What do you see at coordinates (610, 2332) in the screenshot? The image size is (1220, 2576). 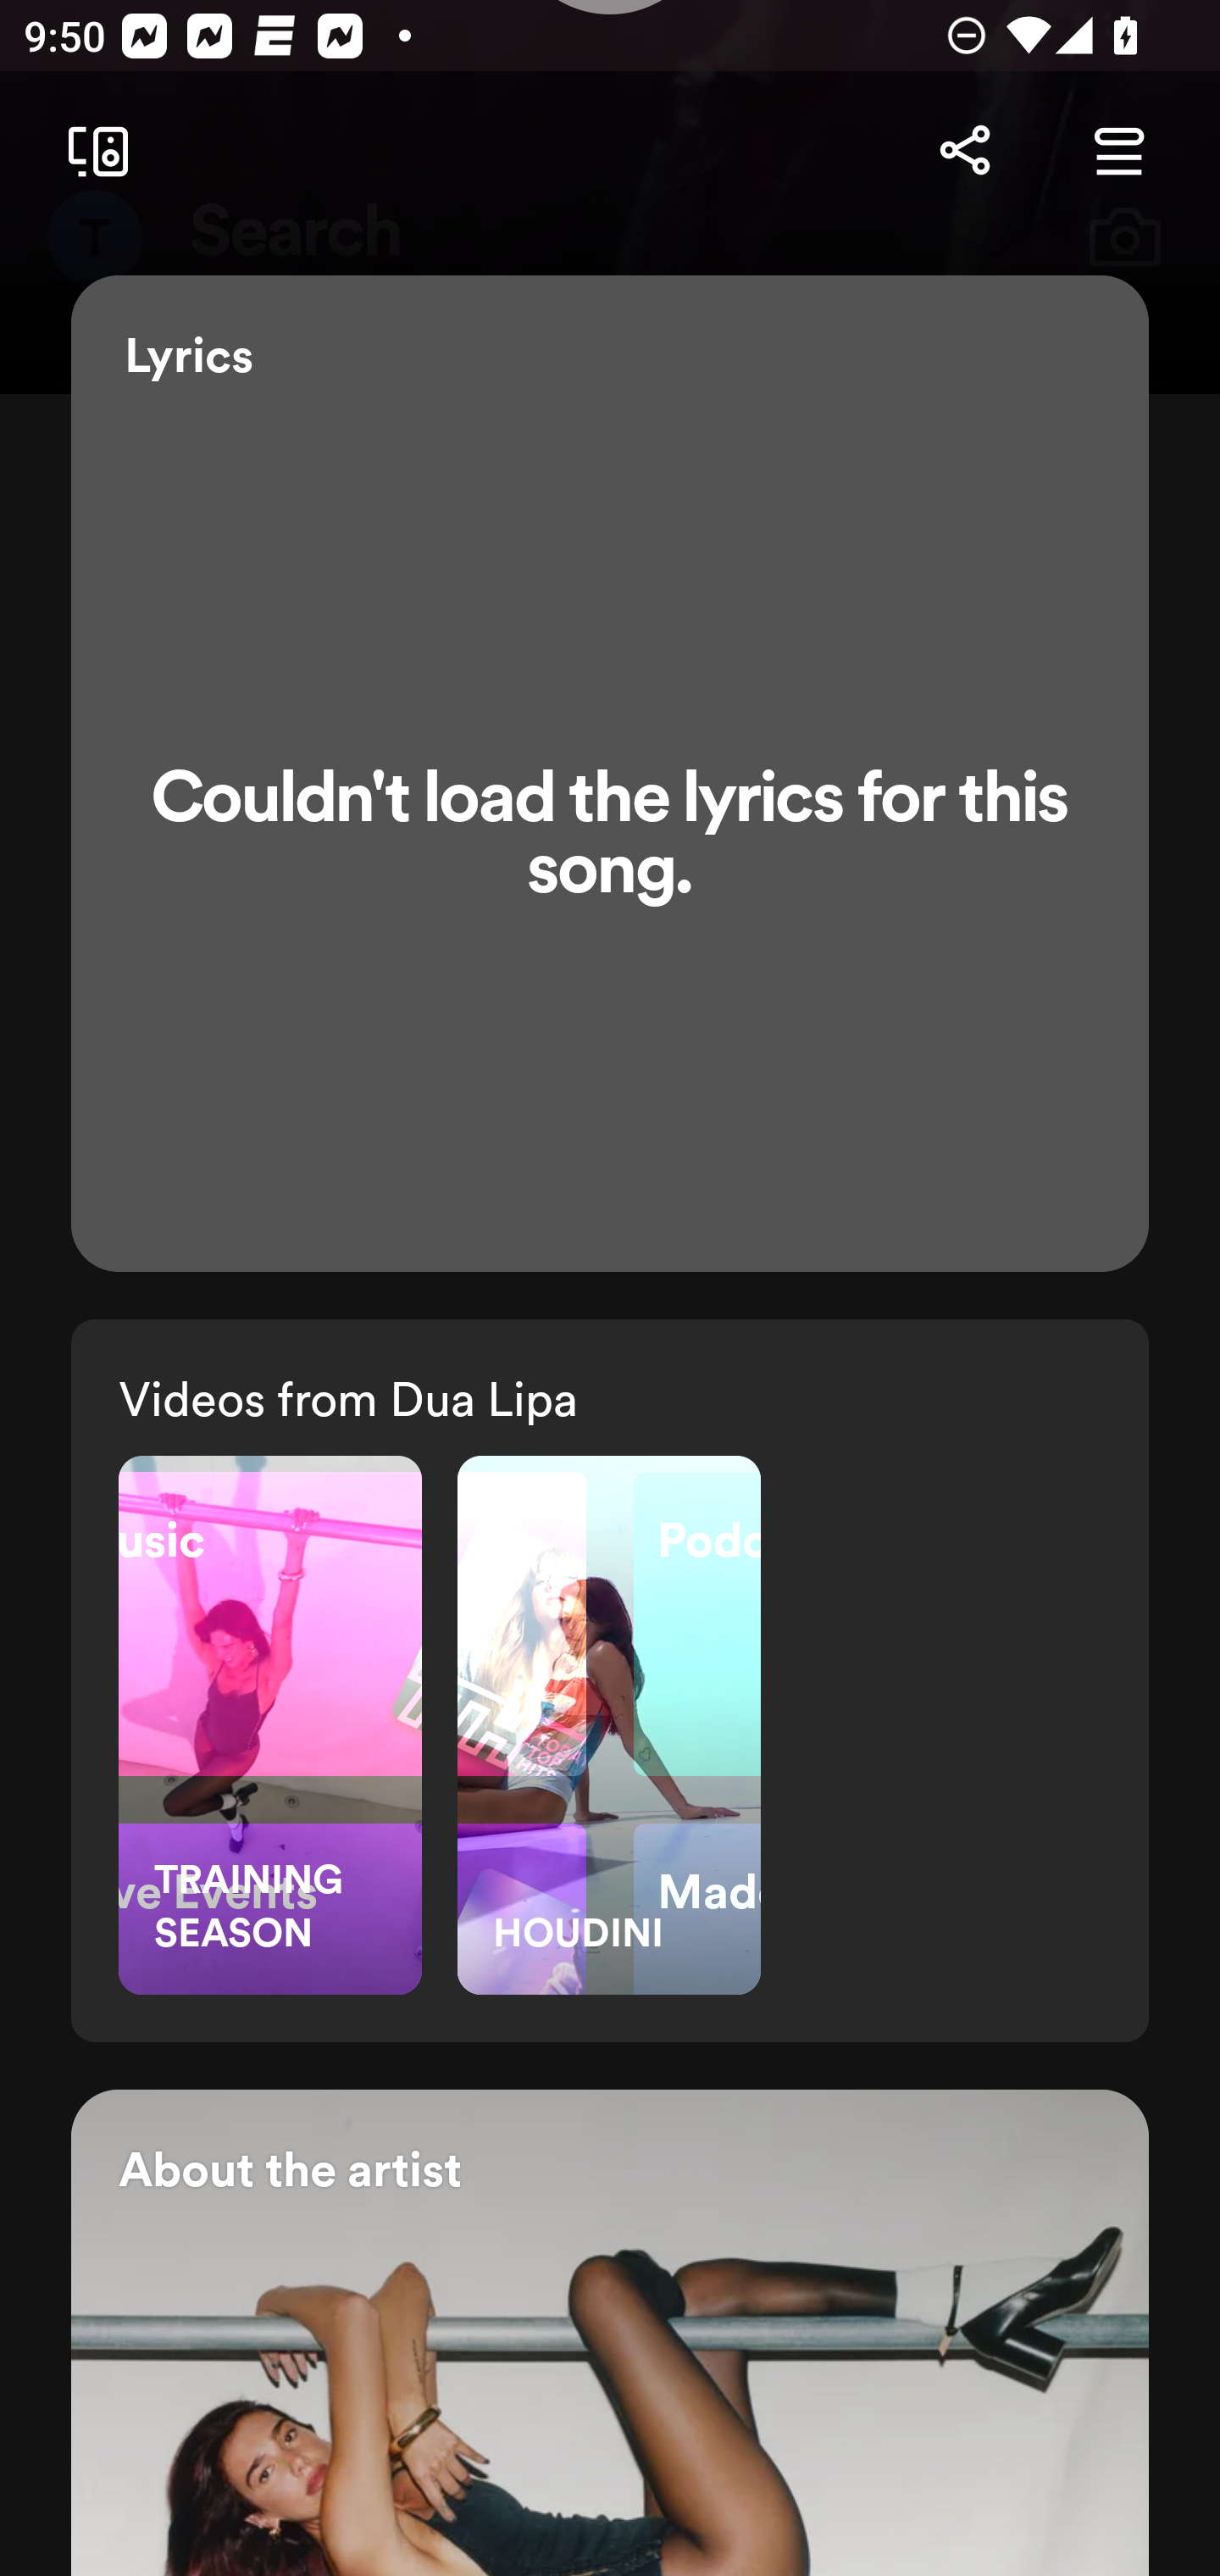 I see `About the artist` at bounding box center [610, 2332].